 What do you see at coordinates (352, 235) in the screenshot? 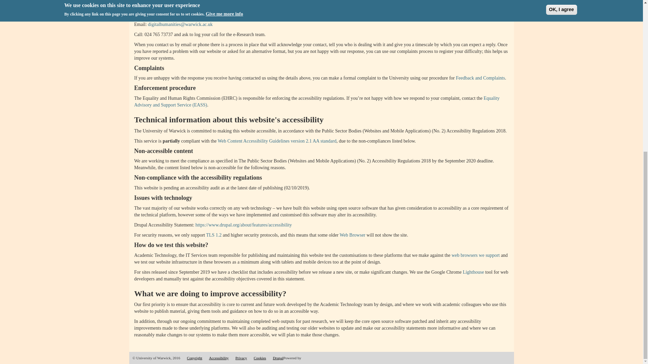
I see `Web Browser` at bounding box center [352, 235].